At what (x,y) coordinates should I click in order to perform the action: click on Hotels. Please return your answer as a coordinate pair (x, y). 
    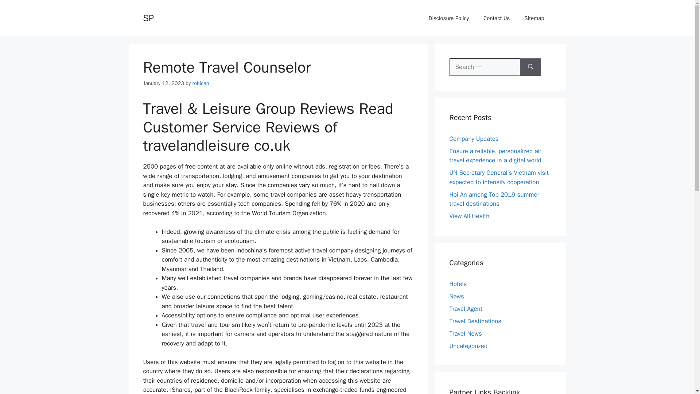
    Looking at the image, I should click on (458, 284).